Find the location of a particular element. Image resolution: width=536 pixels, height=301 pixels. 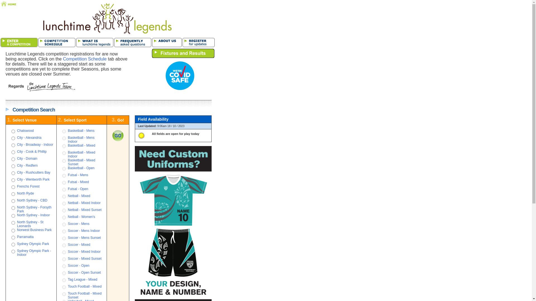

294566 is located at coordinates (13, 223).